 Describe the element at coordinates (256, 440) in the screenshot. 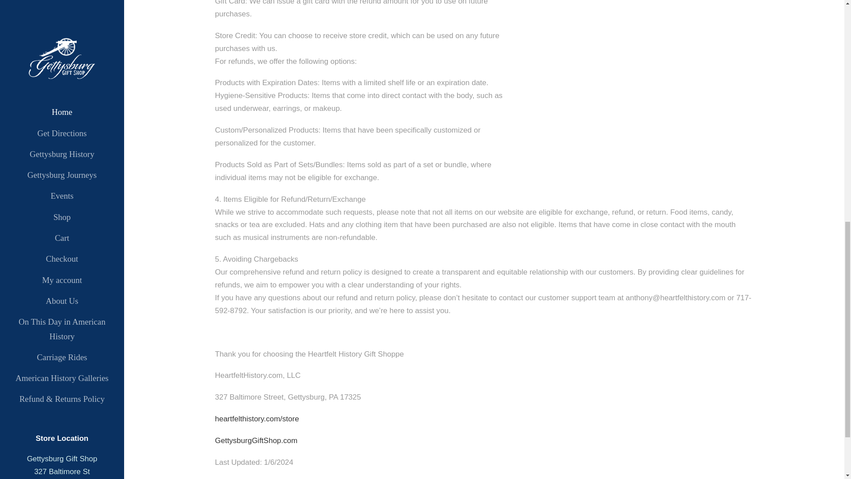

I see `GettysburgGiftShop.com` at that location.